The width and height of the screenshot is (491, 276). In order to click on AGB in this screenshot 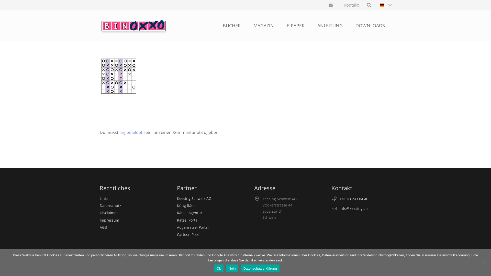, I will do `click(103, 227)`.